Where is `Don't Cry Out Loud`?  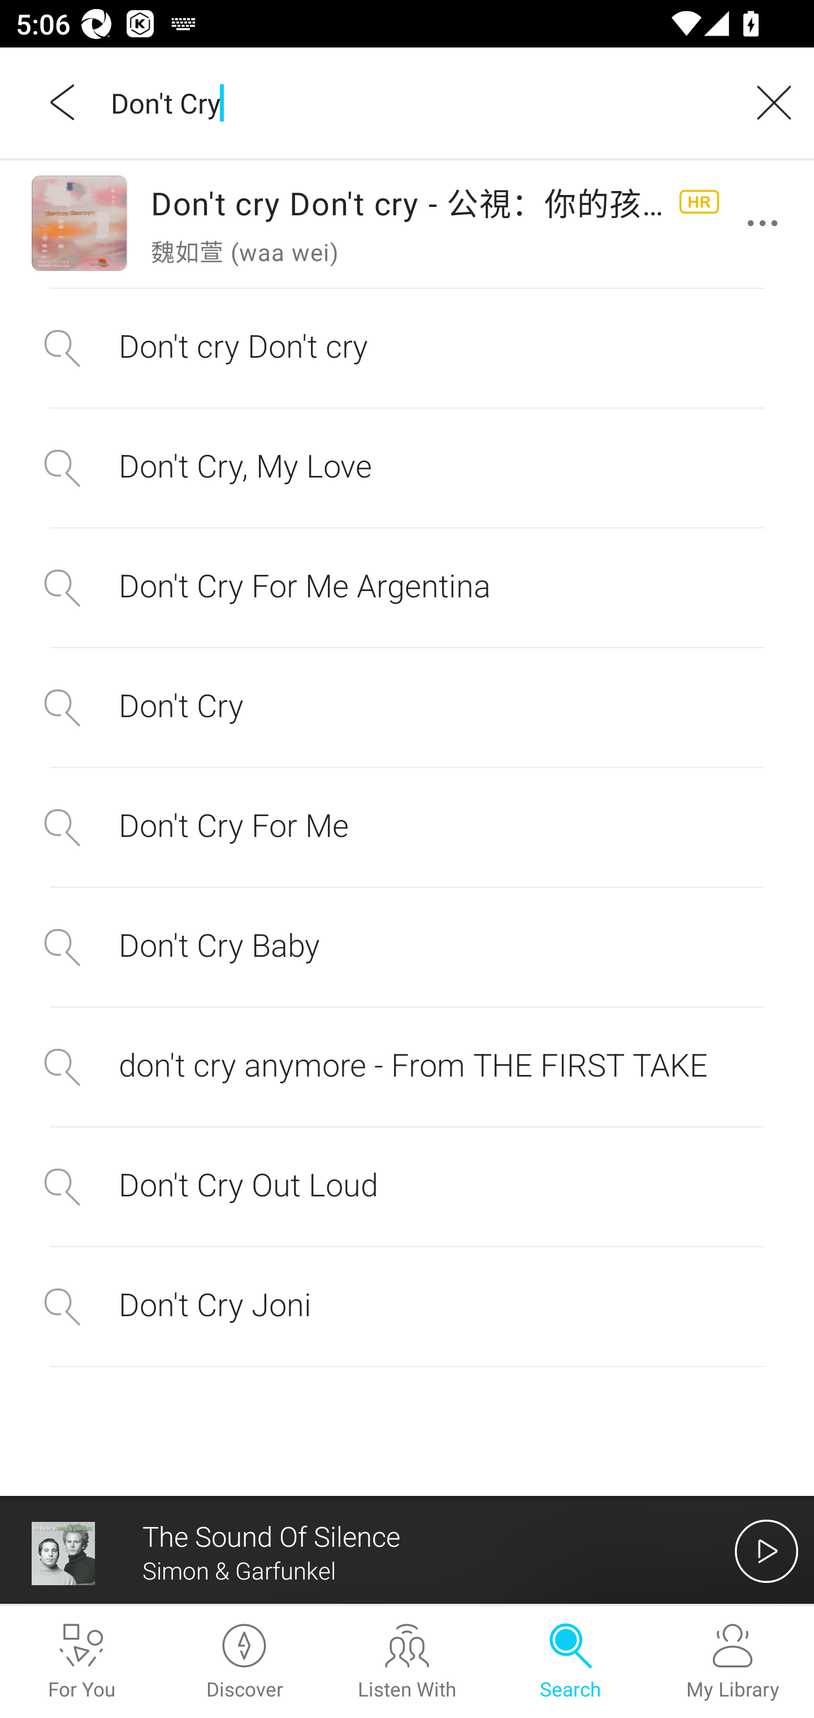
Don't Cry Out Loud is located at coordinates (407, 1186).